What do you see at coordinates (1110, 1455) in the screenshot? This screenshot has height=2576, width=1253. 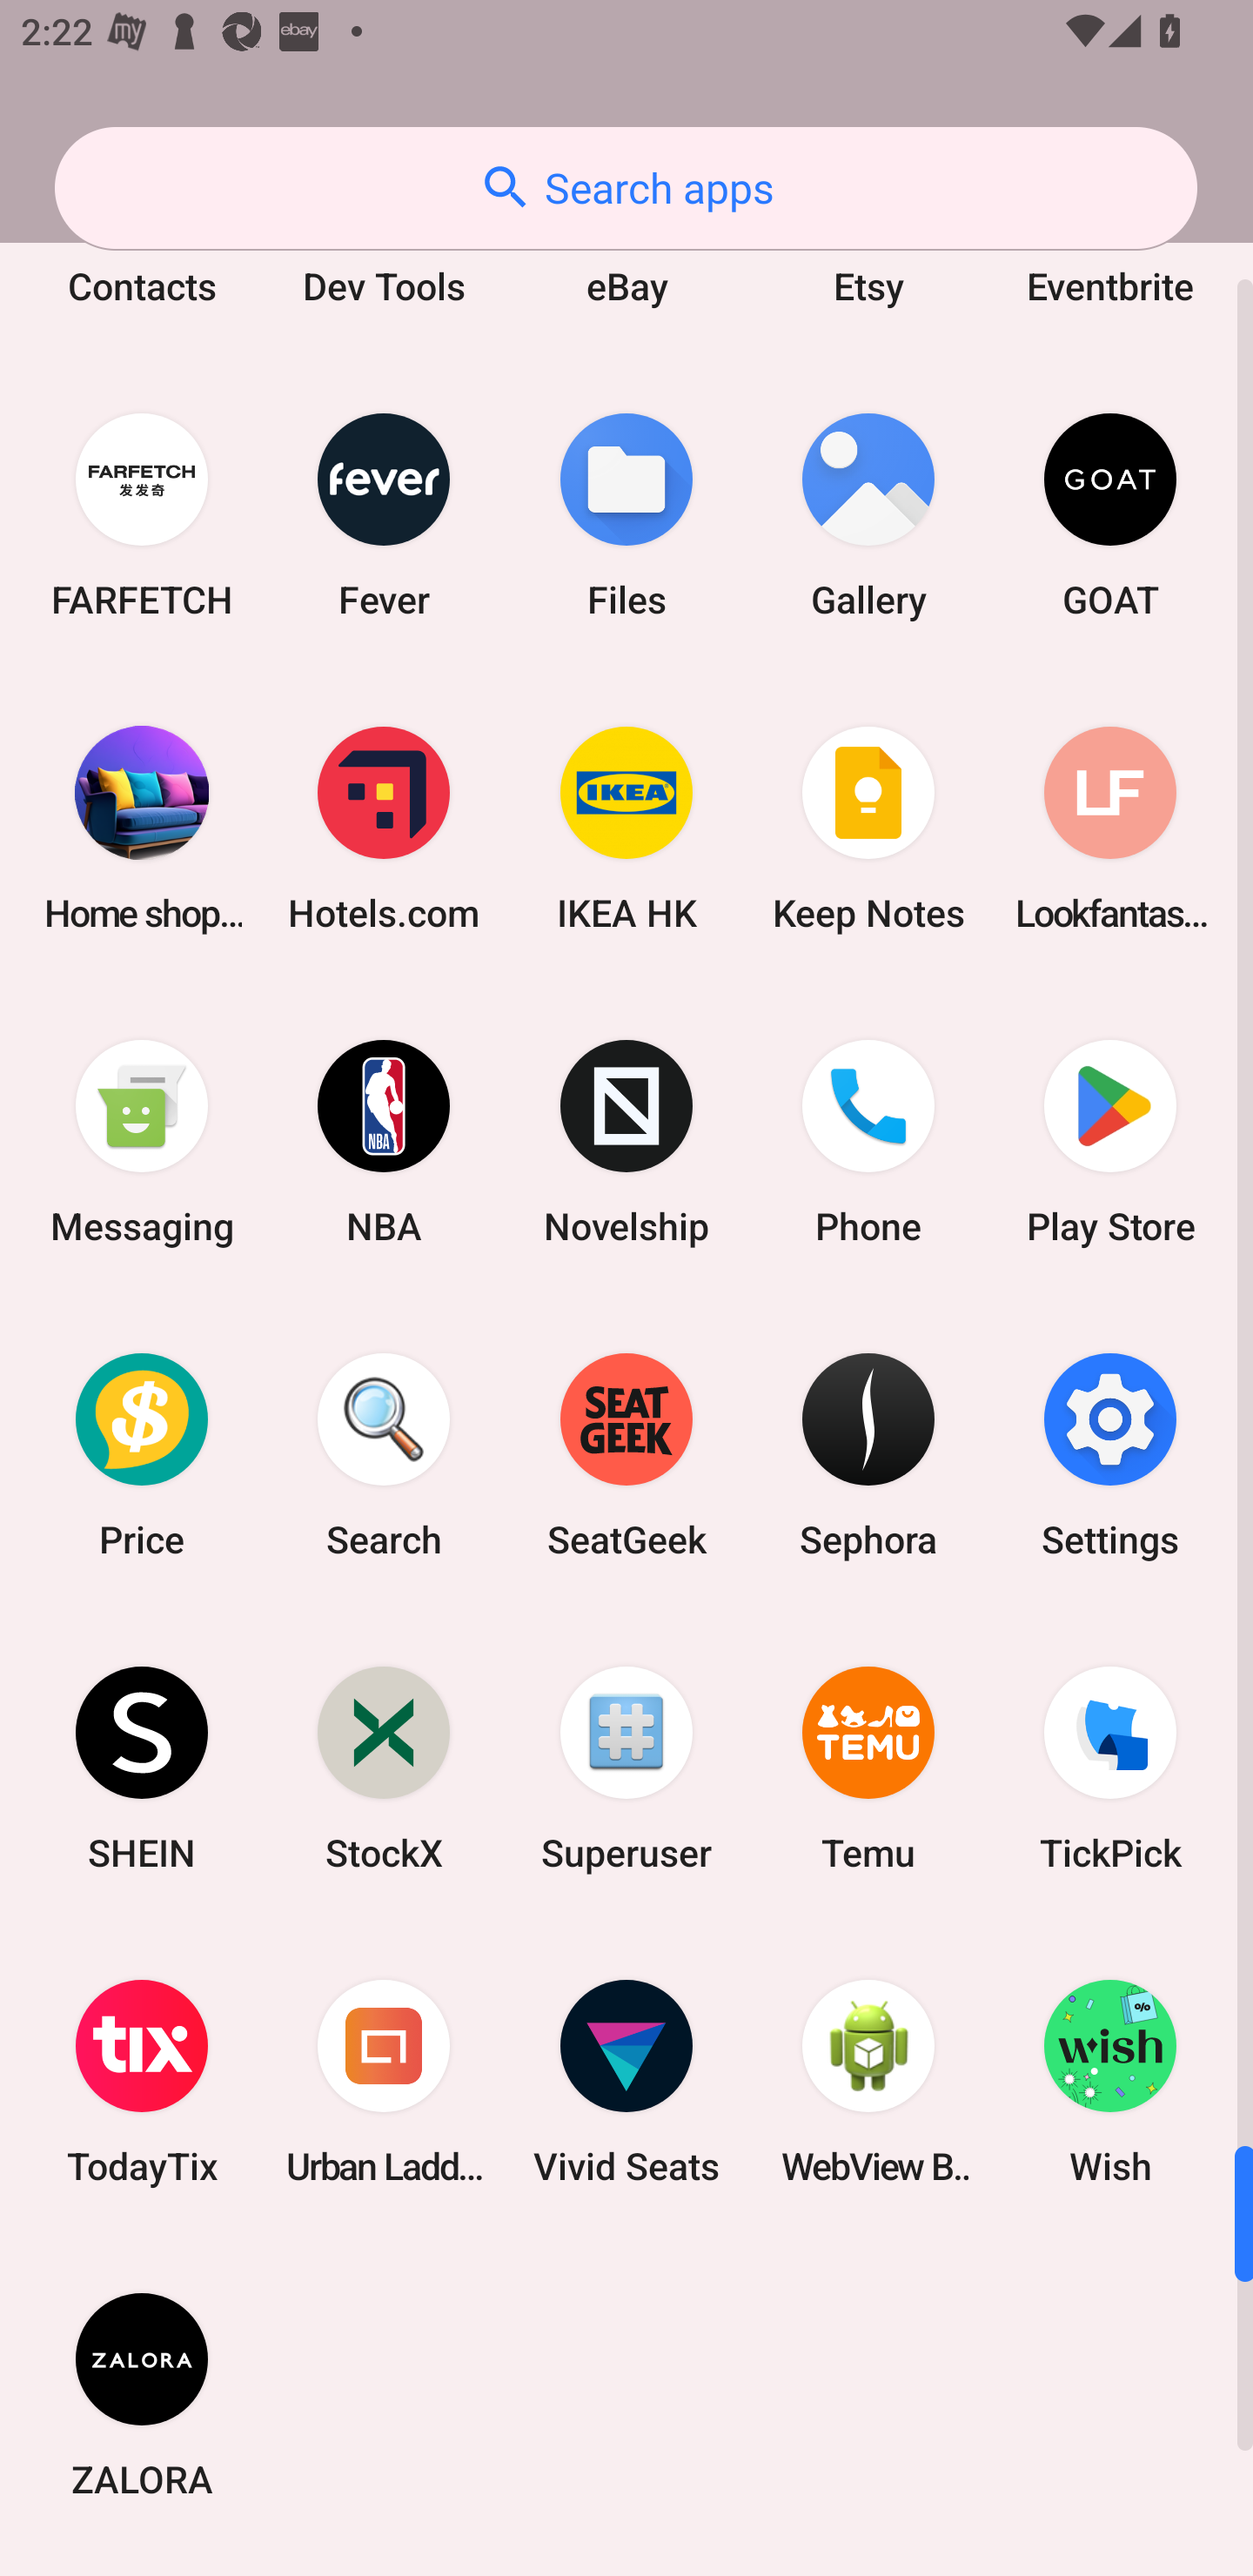 I see `Settings` at bounding box center [1110, 1455].